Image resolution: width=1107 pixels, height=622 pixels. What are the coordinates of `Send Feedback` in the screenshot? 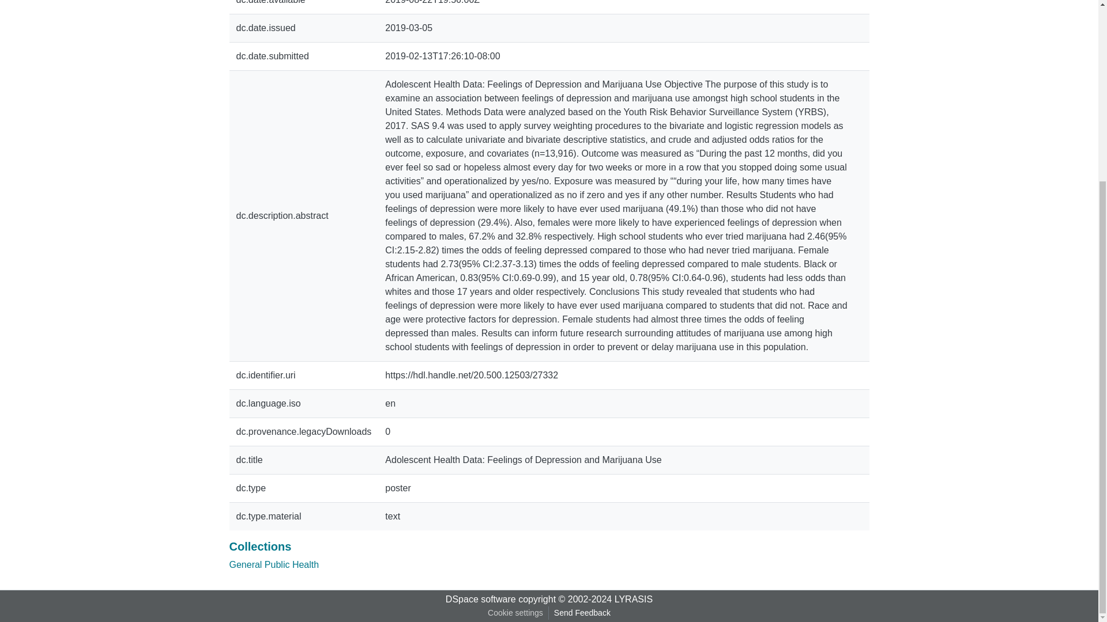 It's located at (582, 613).